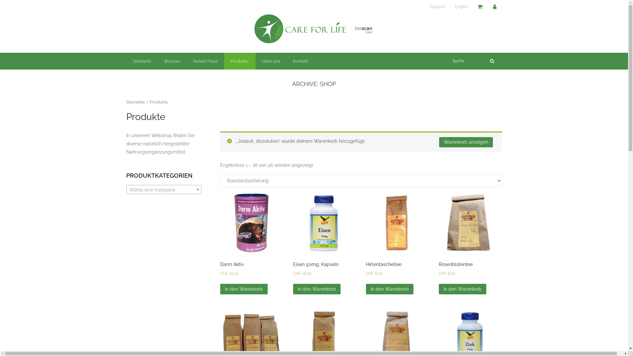 The image size is (633, 356). What do you see at coordinates (461, 7) in the screenshot?
I see `English` at bounding box center [461, 7].